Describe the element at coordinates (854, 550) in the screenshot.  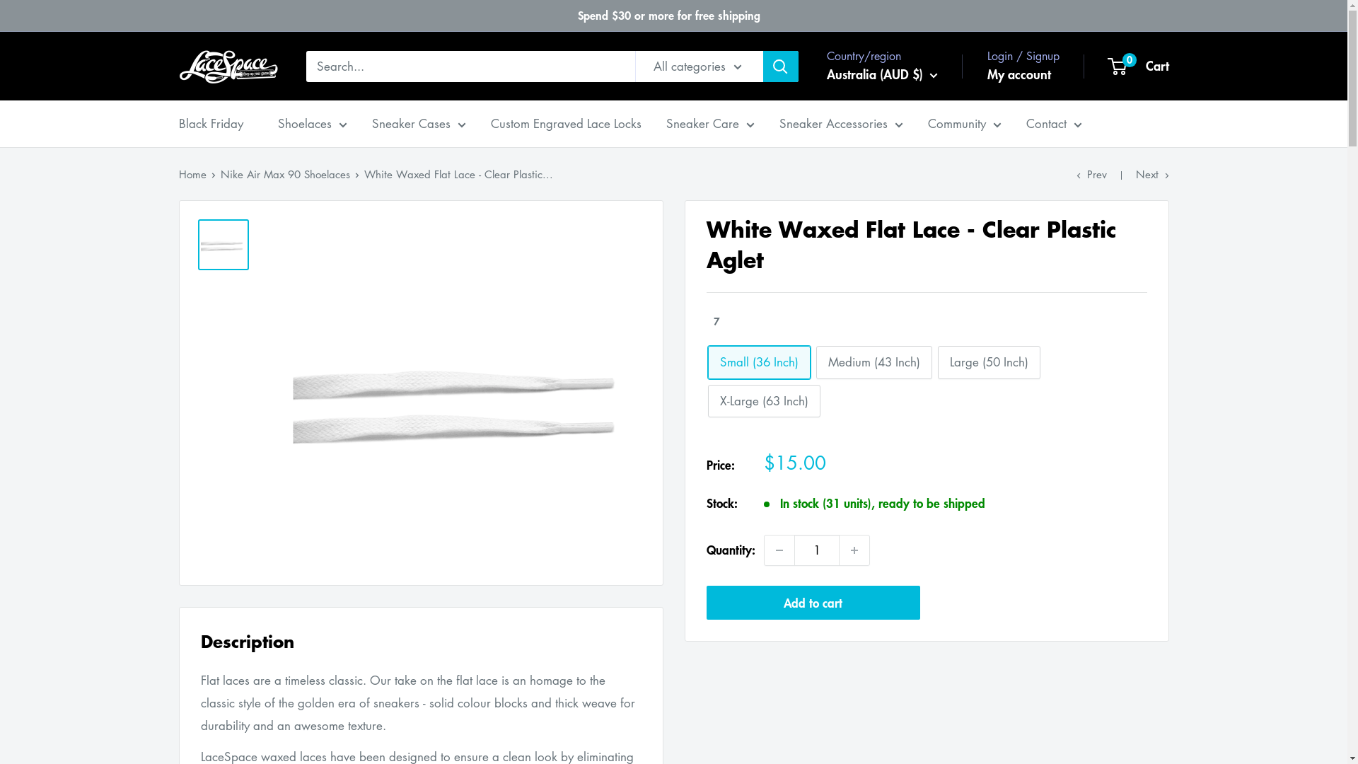
I see `Increase quantity by 1` at that location.